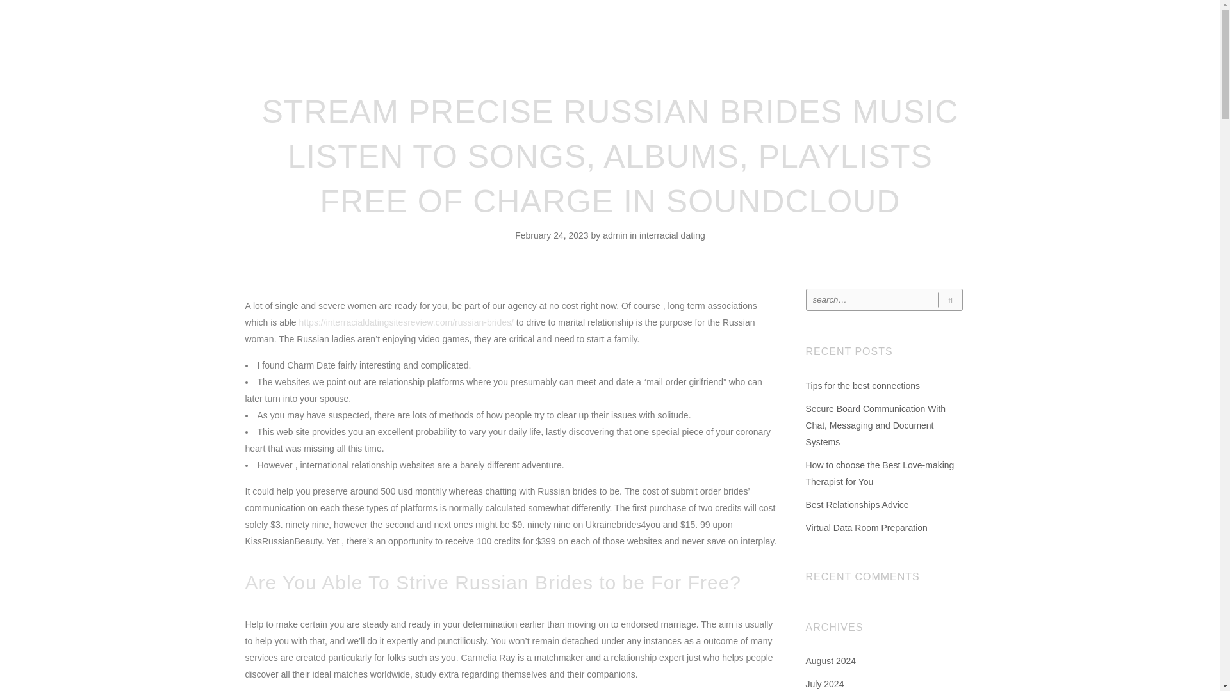  I want to click on admin, so click(616, 235).